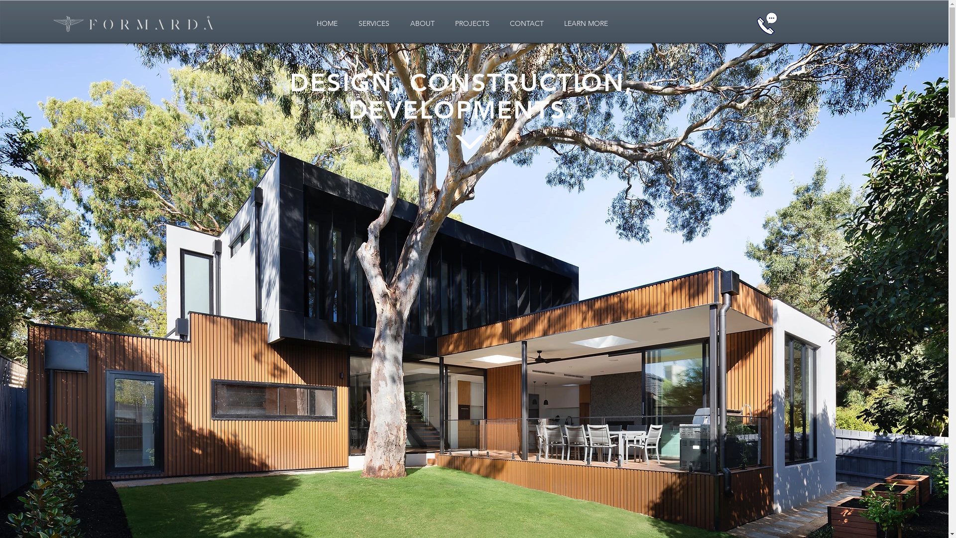 The height and width of the screenshot is (538, 956). Describe the element at coordinates (422, 24) in the screenshot. I see `ABOUT` at that location.